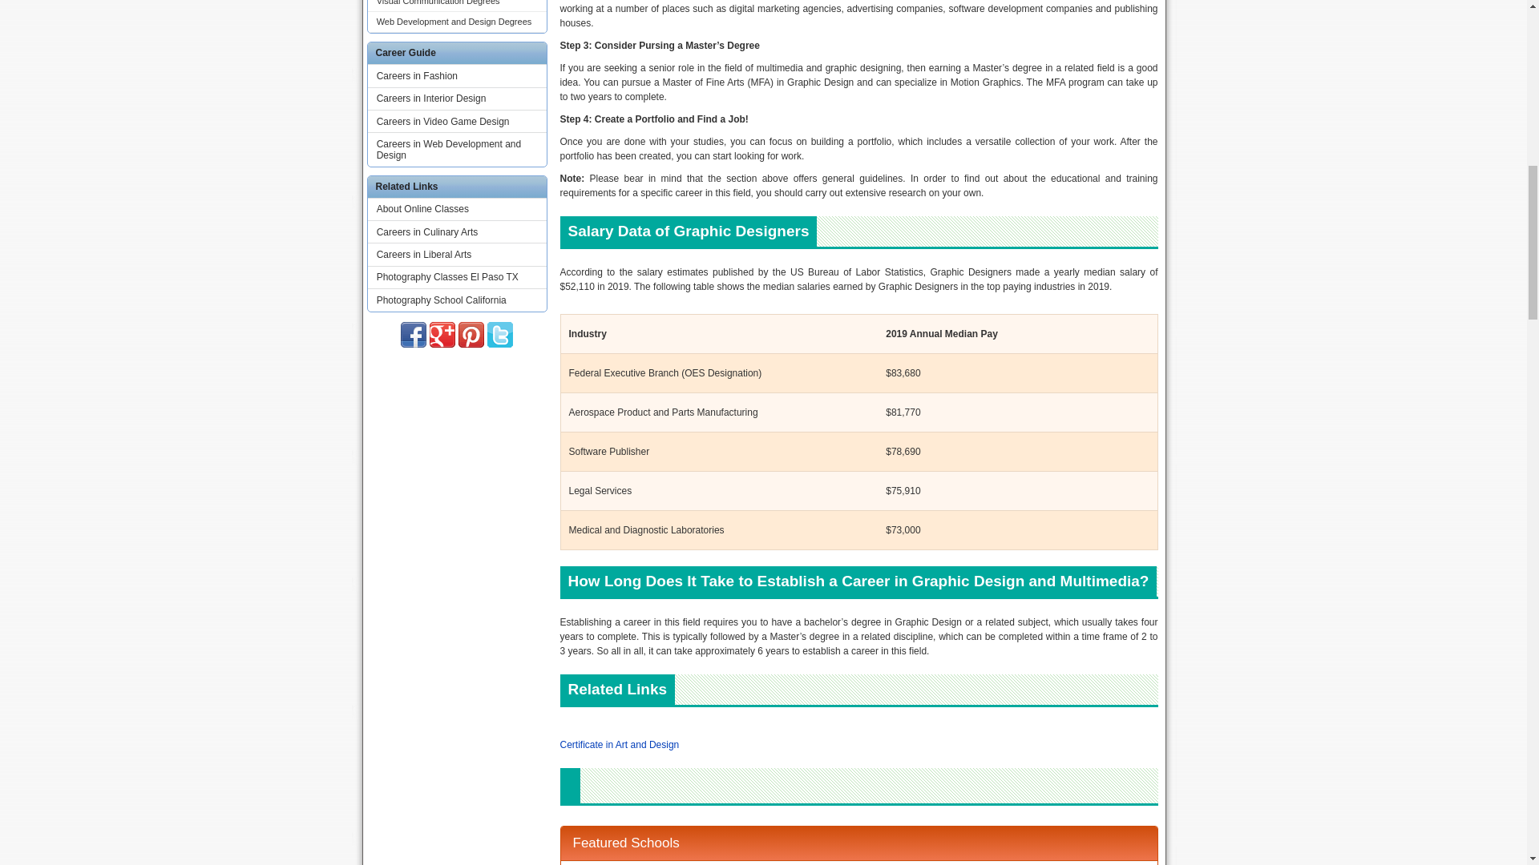 Image resolution: width=1539 pixels, height=865 pixels. What do you see at coordinates (471, 335) in the screenshot?
I see `Find us on pinterest` at bounding box center [471, 335].